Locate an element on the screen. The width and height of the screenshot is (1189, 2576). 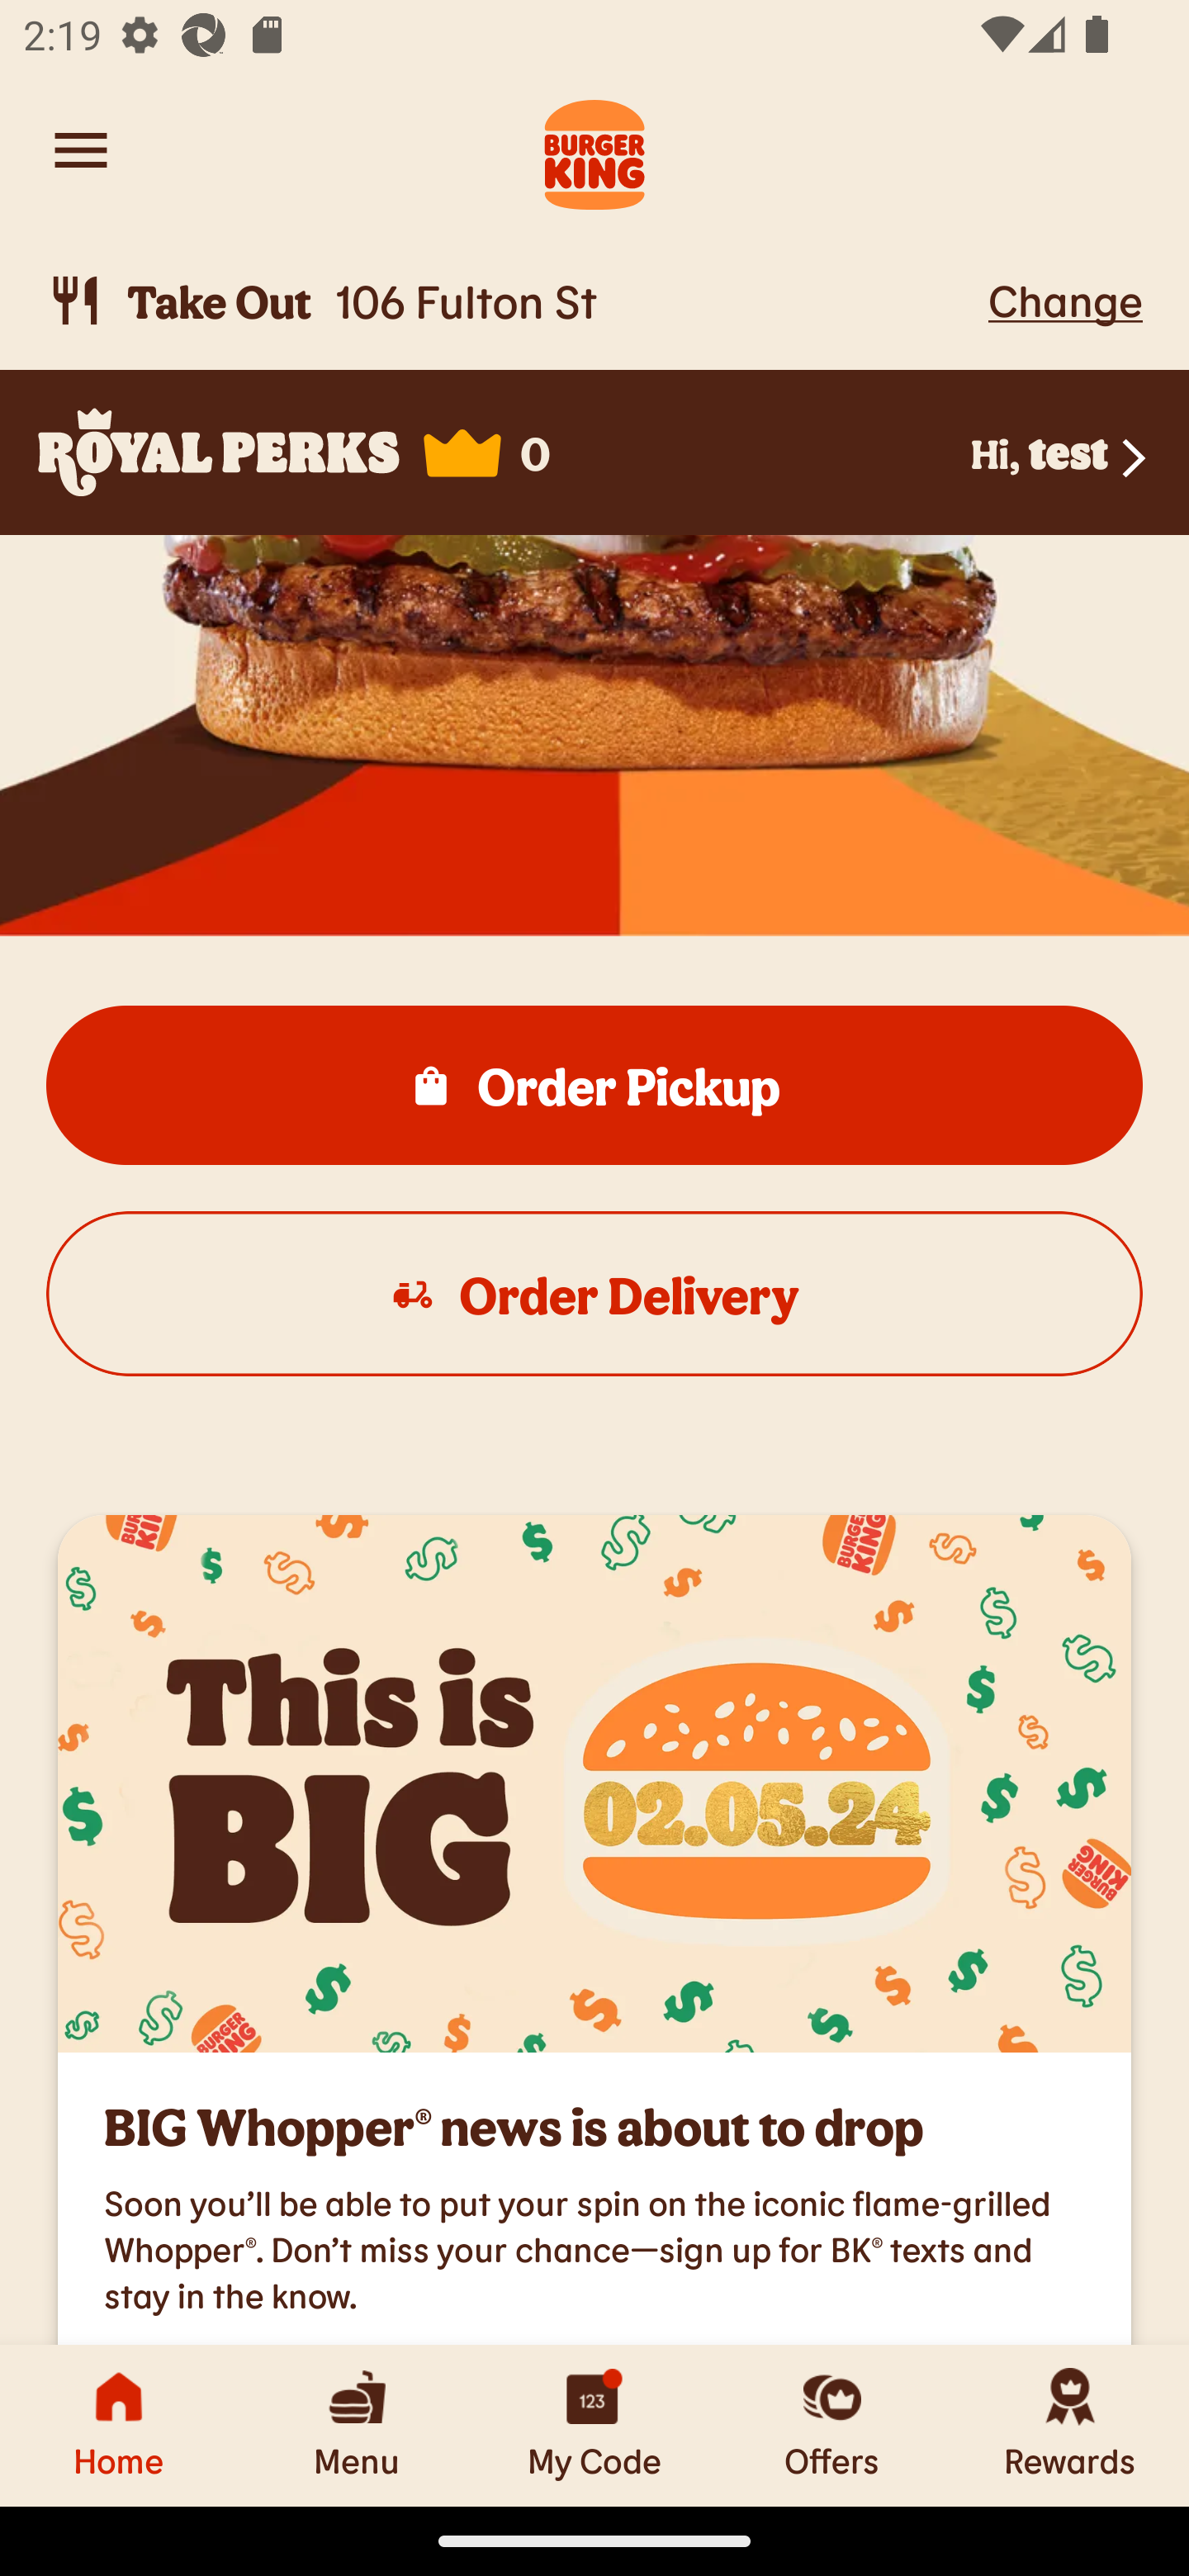
Change is located at coordinates (1065, 300).